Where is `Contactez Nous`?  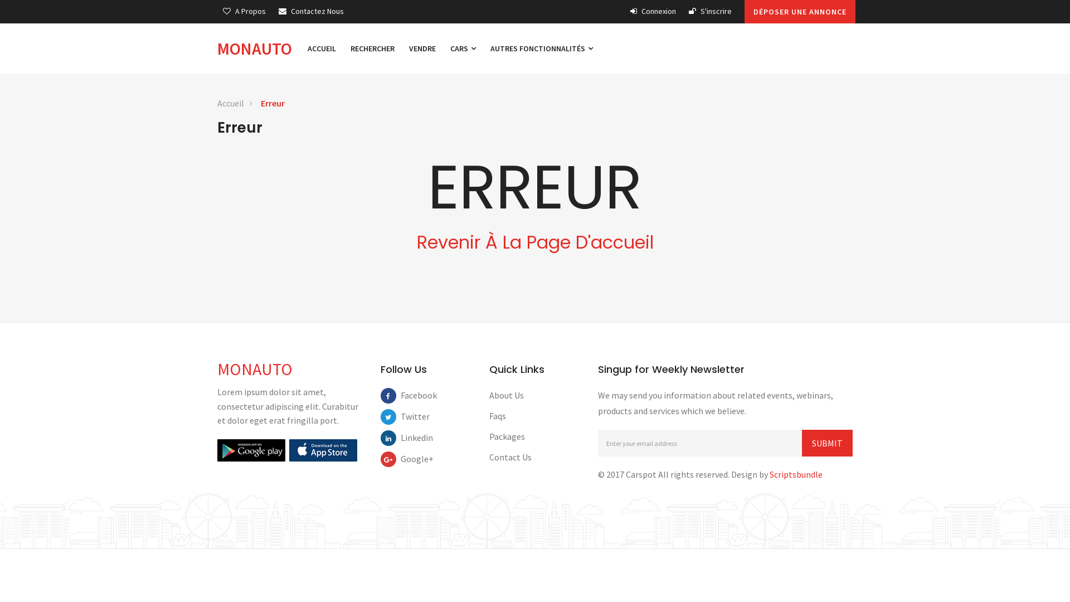
Contactez Nous is located at coordinates (311, 11).